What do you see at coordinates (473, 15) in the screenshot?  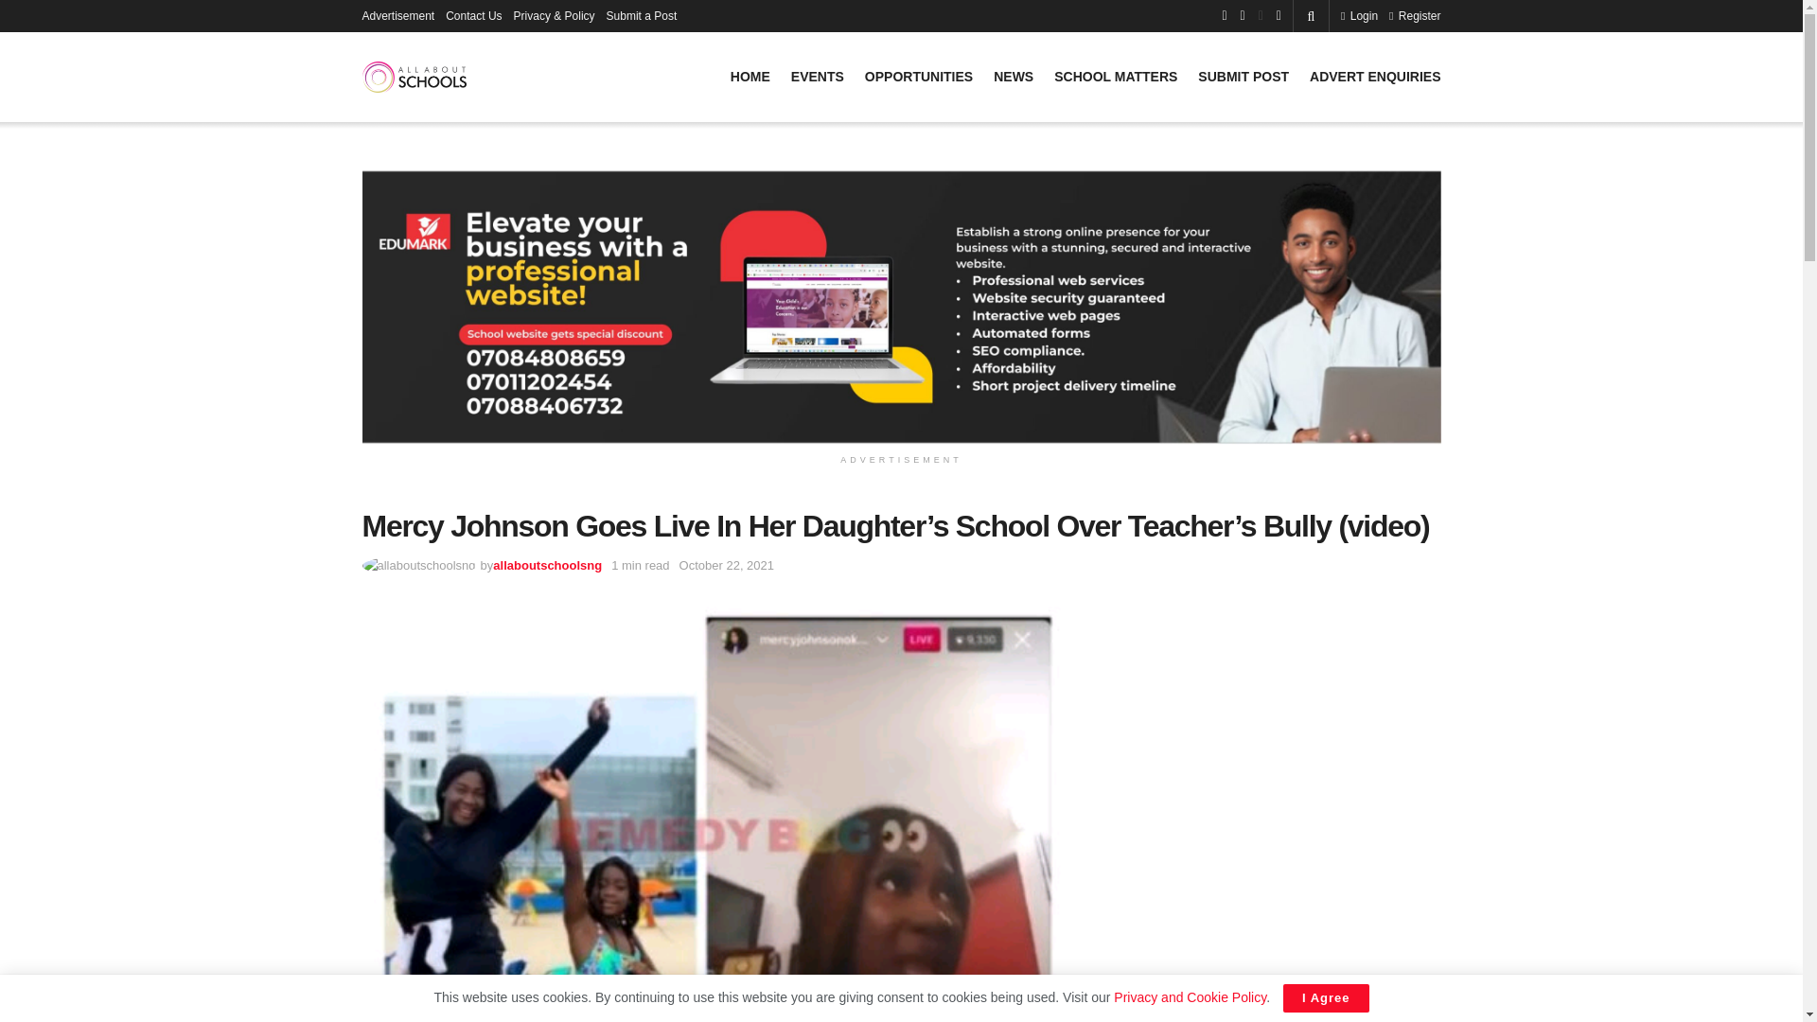 I see `Contact Us` at bounding box center [473, 15].